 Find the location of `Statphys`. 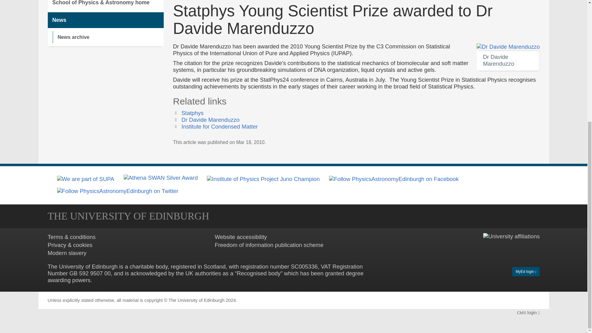

Statphys is located at coordinates (192, 113).